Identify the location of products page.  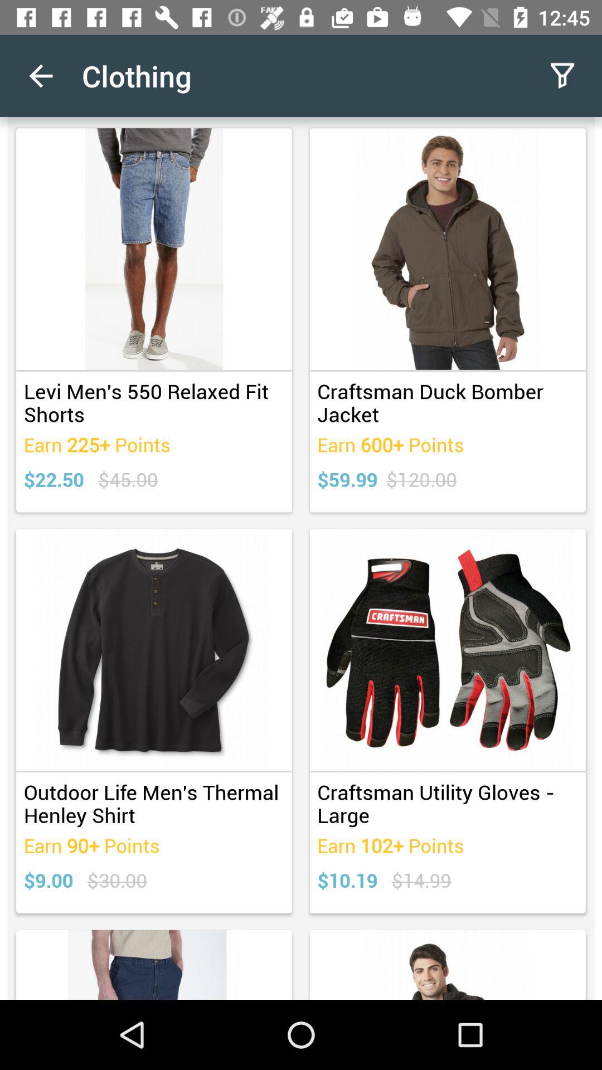
(301, 558).